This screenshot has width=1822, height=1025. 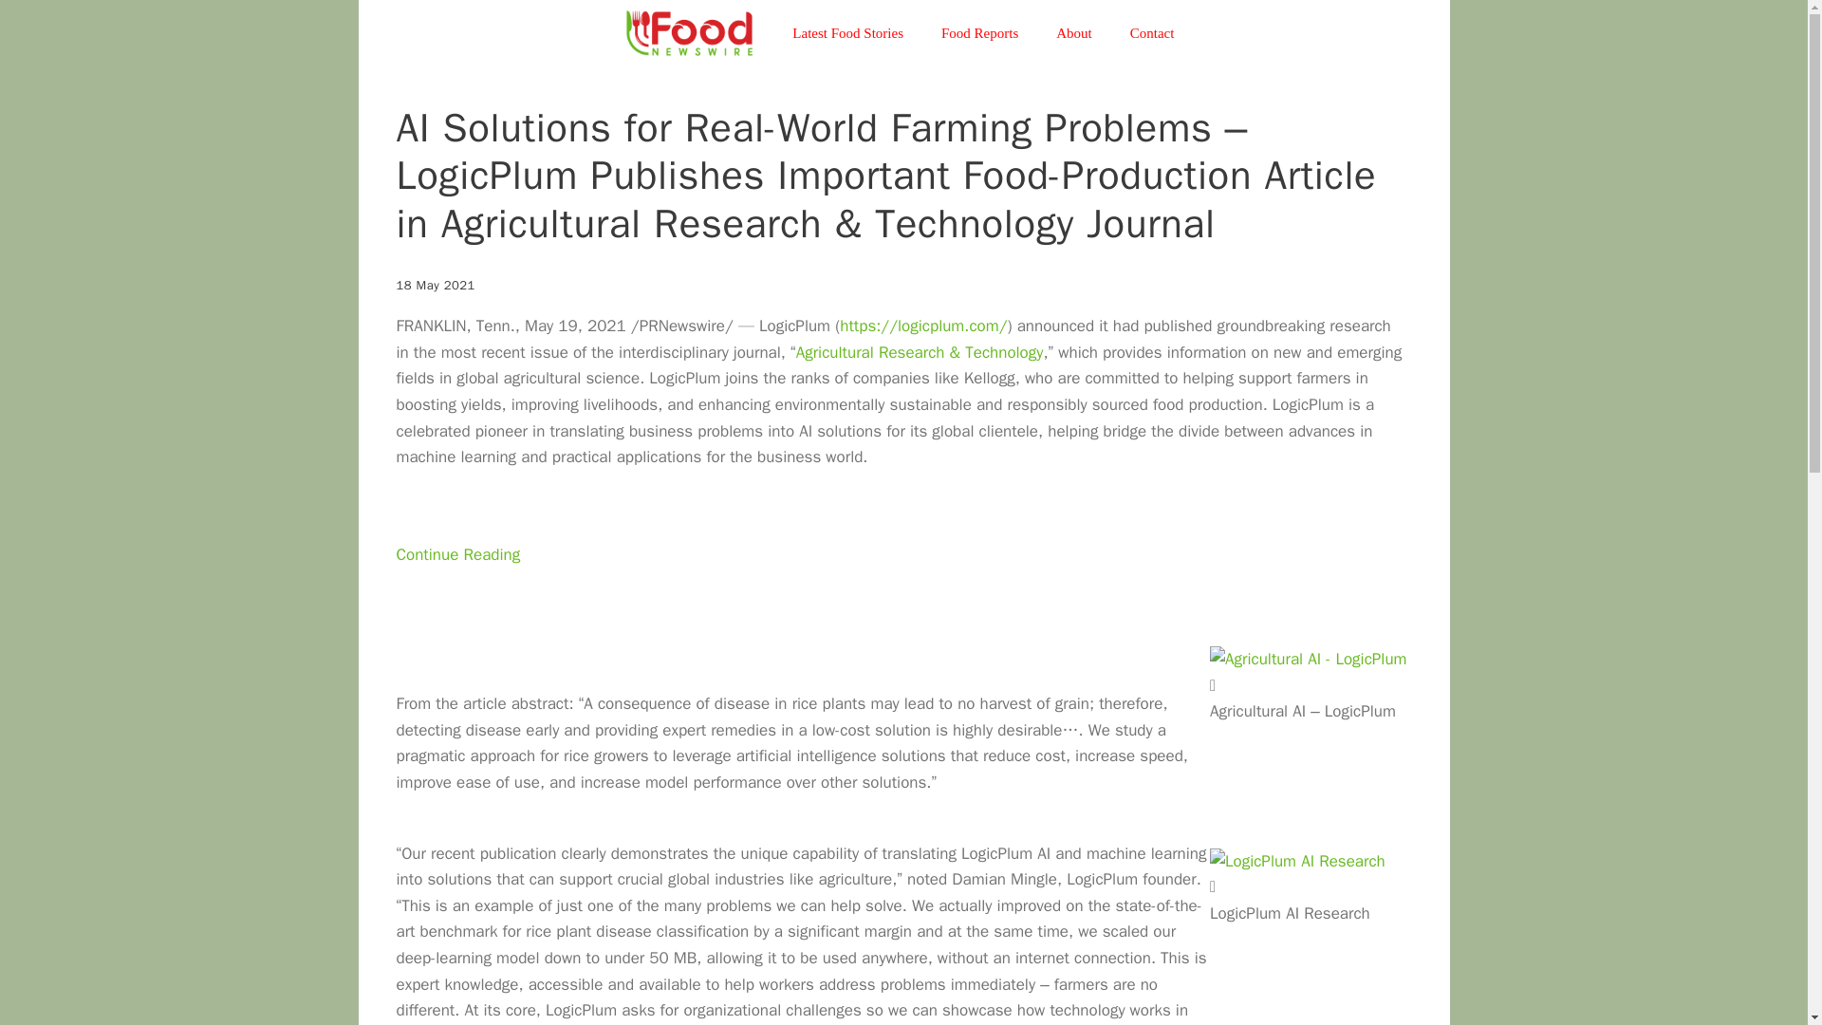 What do you see at coordinates (459, 581) in the screenshot?
I see `Continue Reading` at bounding box center [459, 581].